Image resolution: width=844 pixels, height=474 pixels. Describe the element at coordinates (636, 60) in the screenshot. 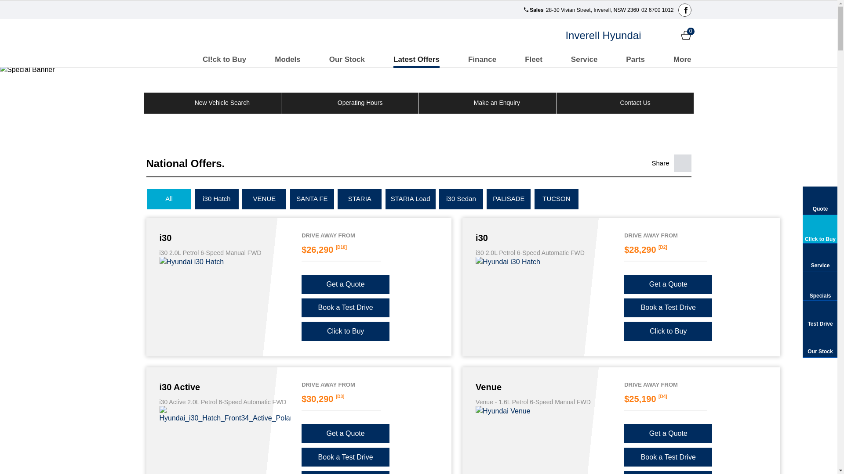

I see `Parts` at that location.